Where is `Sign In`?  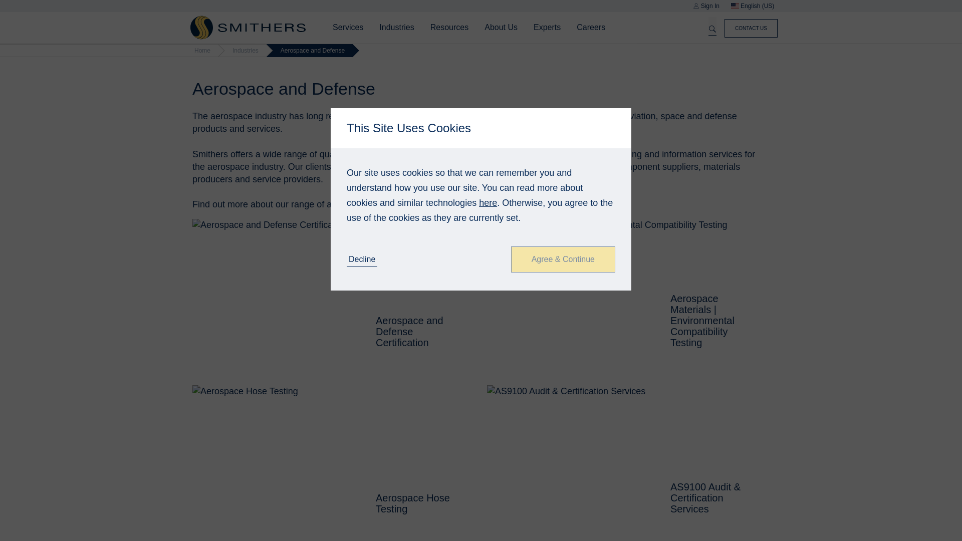
Sign In is located at coordinates (706, 6).